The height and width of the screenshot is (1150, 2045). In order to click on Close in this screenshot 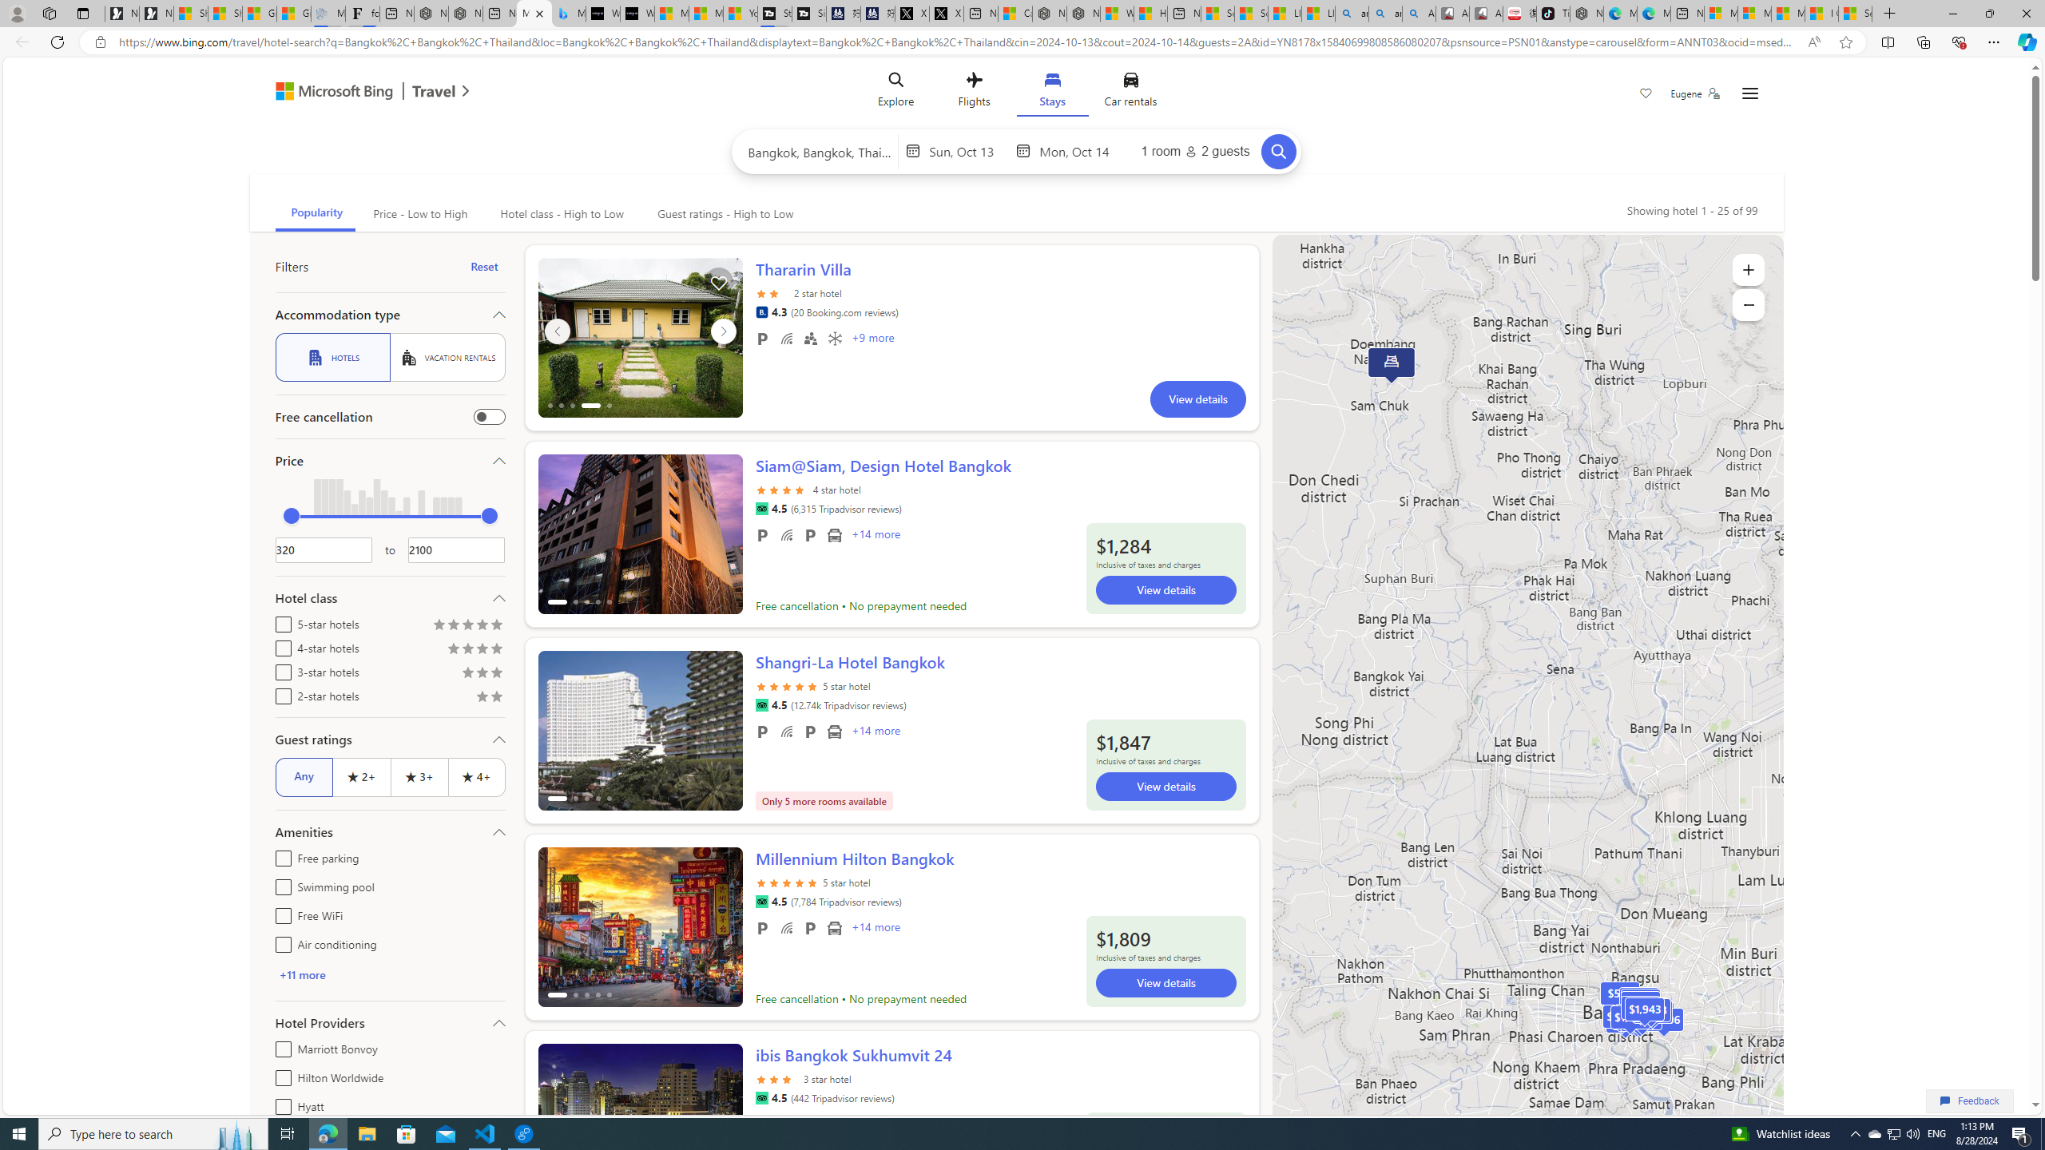, I will do `click(2026, 14)`.